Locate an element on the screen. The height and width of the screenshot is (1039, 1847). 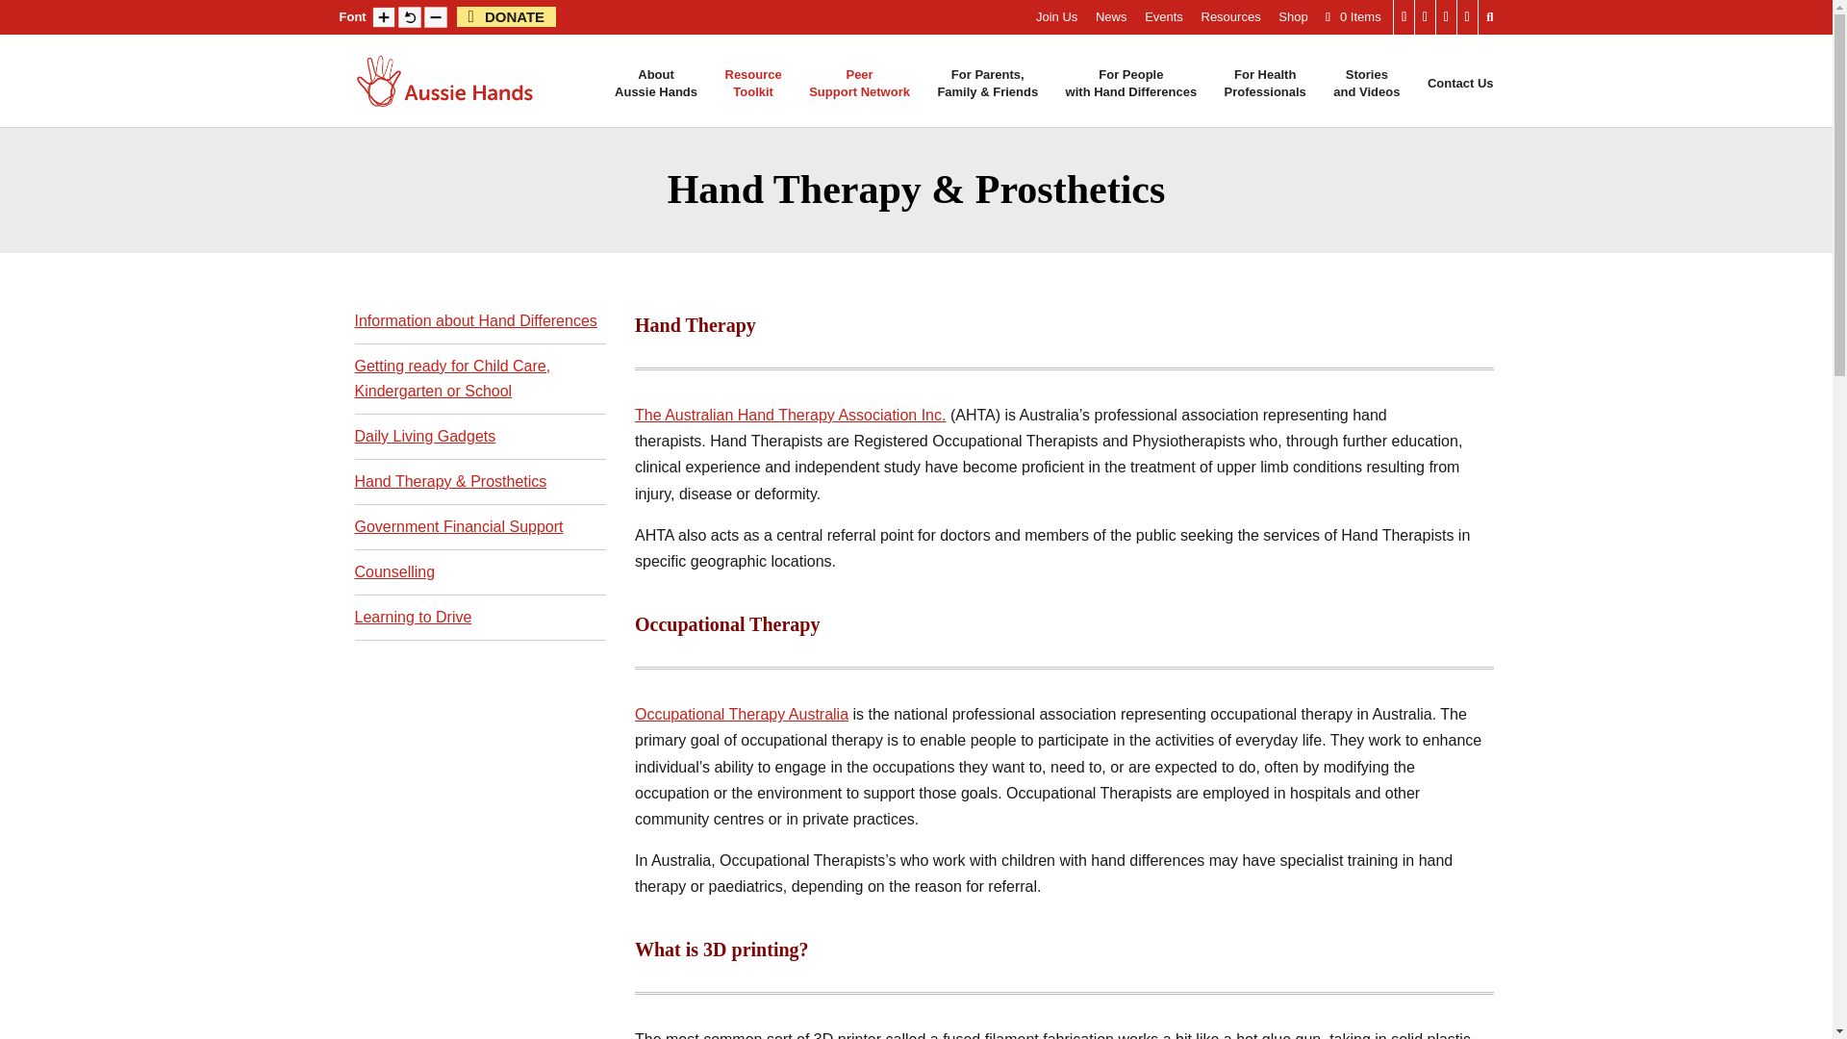
Join Us is located at coordinates (1056, 21).